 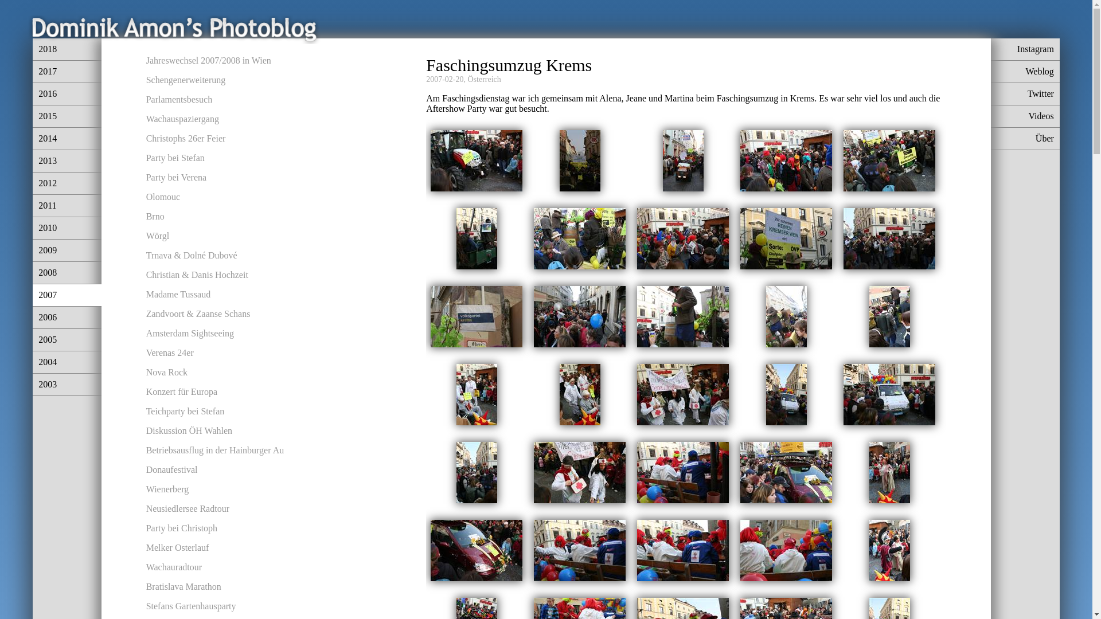 I want to click on Christophs 26er Feier, so click(x=186, y=139).